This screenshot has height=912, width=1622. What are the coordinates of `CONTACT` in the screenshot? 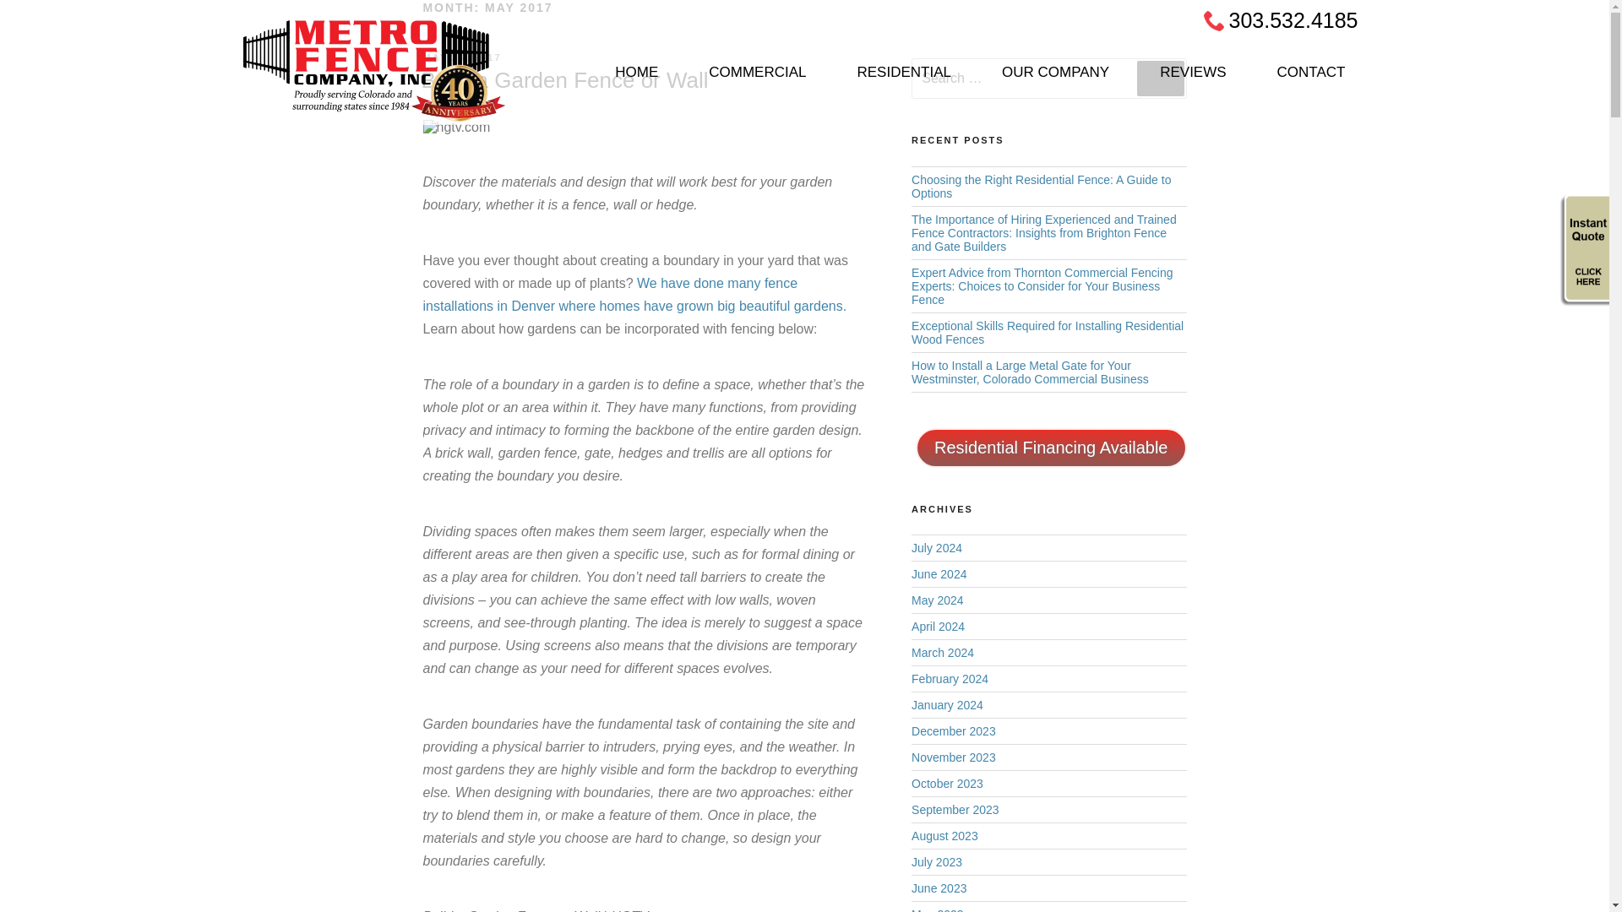 It's located at (1311, 79).